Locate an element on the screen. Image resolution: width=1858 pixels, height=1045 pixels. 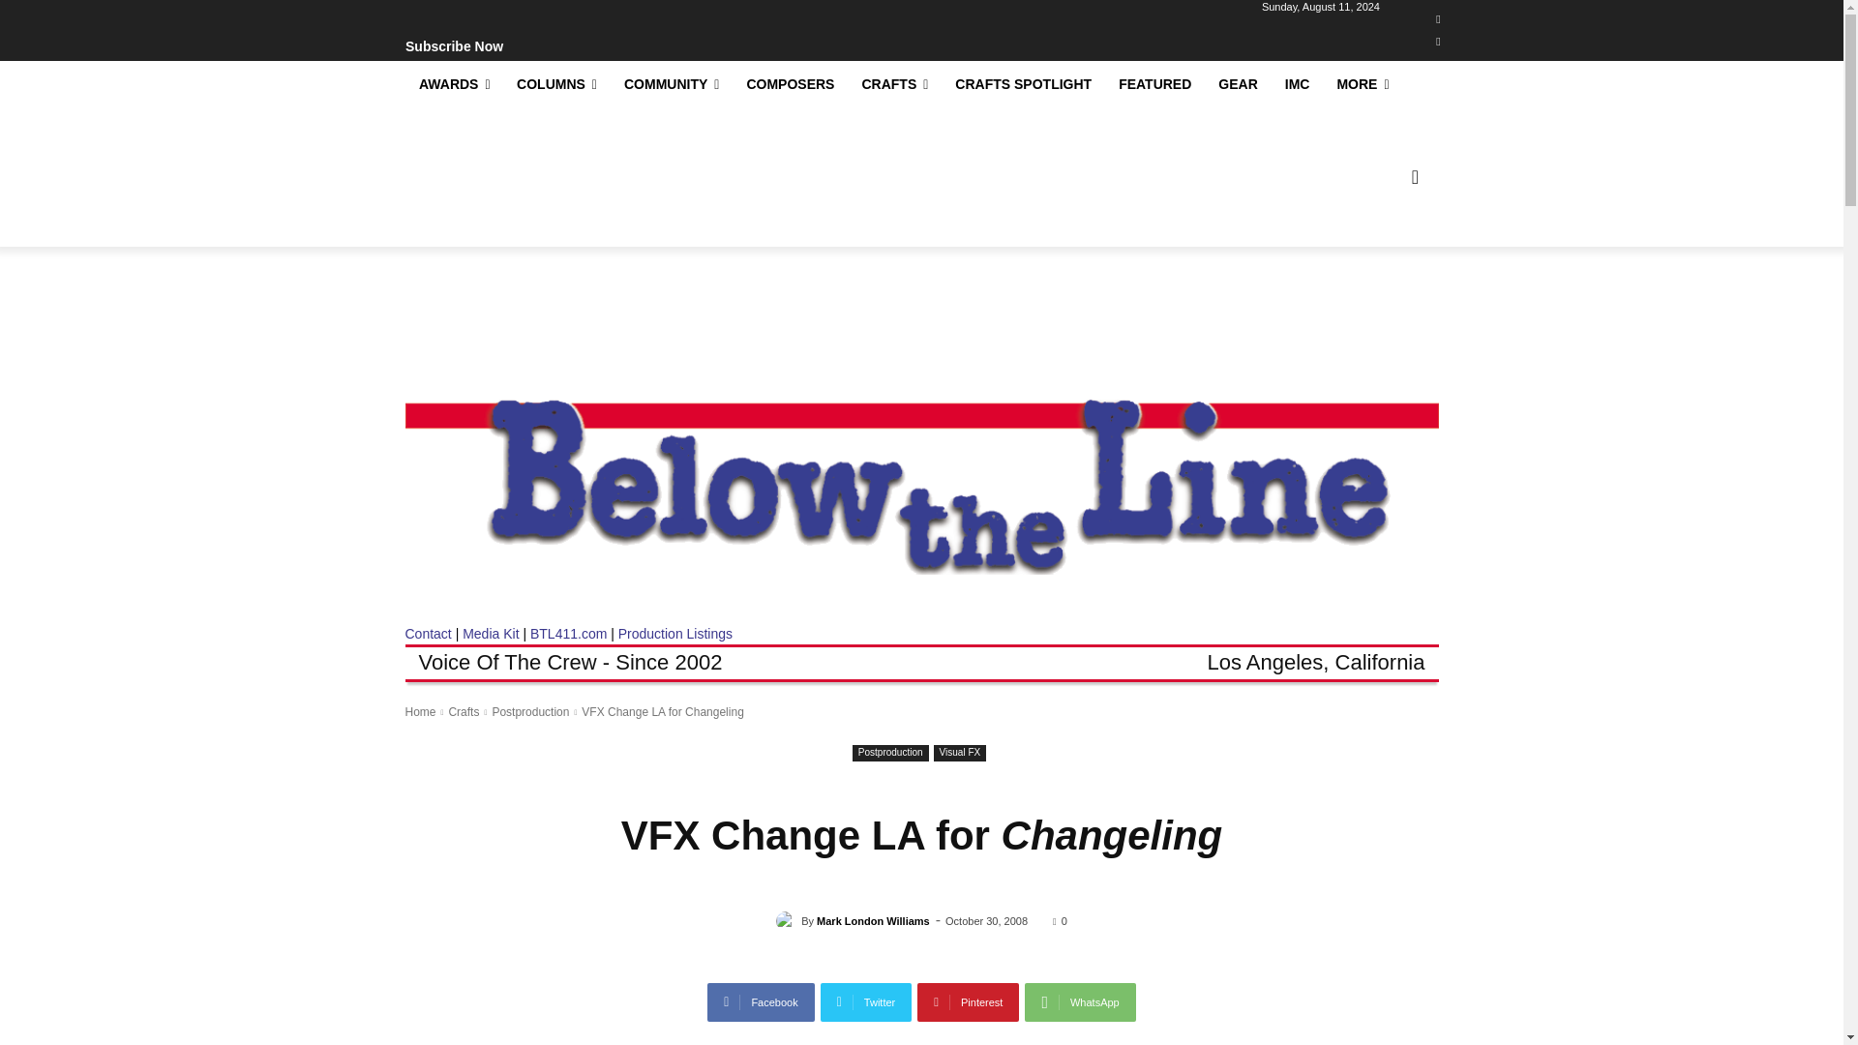
WhatsApp is located at coordinates (1080, 1002).